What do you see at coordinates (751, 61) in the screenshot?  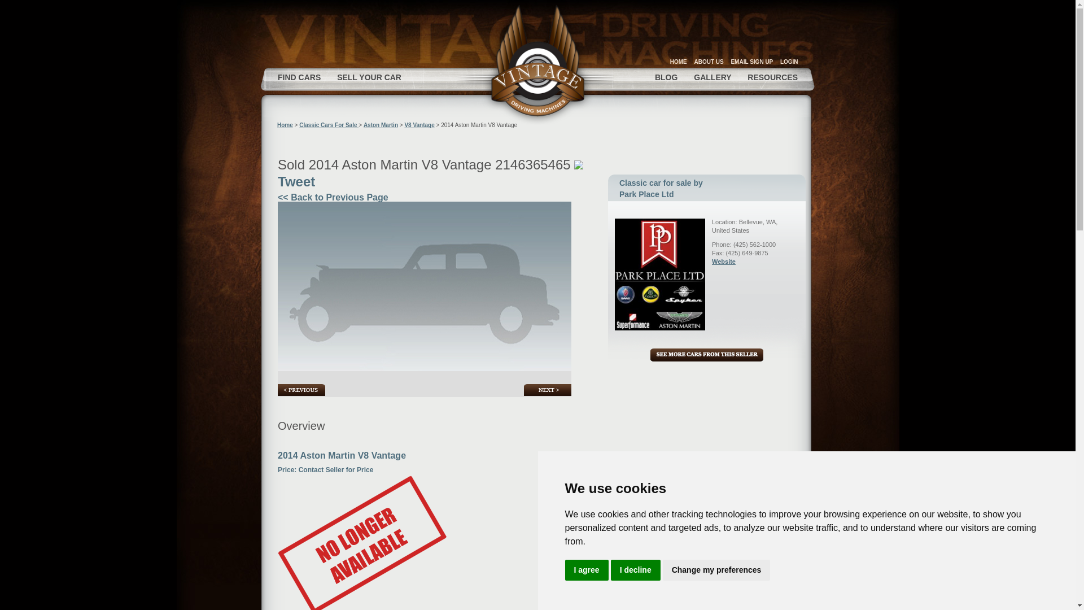 I see `EMAIL SIGN UP` at bounding box center [751, 61].